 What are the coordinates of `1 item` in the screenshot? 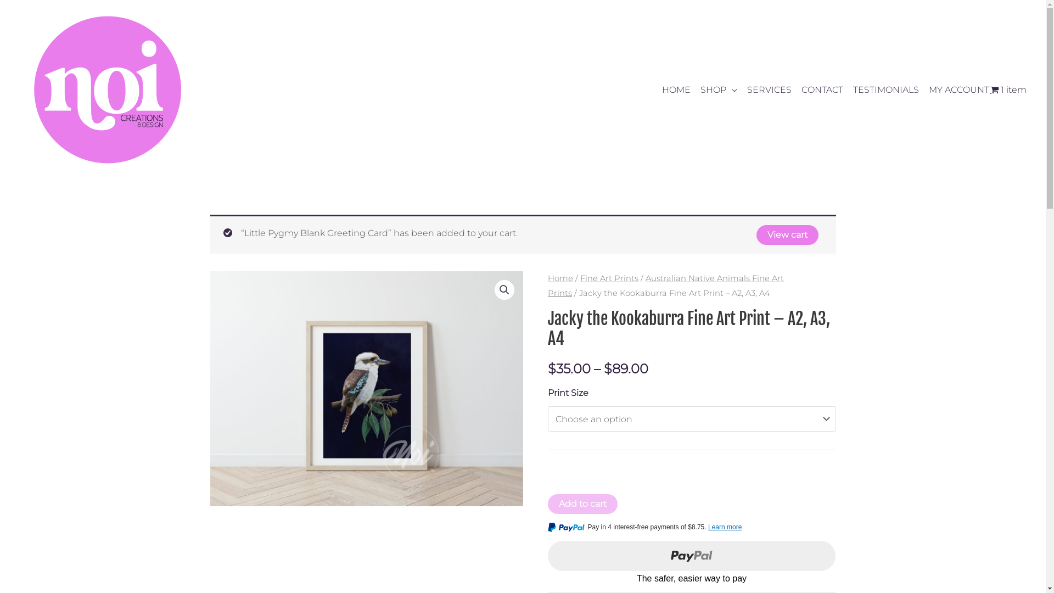 It's located at (1008, 90).